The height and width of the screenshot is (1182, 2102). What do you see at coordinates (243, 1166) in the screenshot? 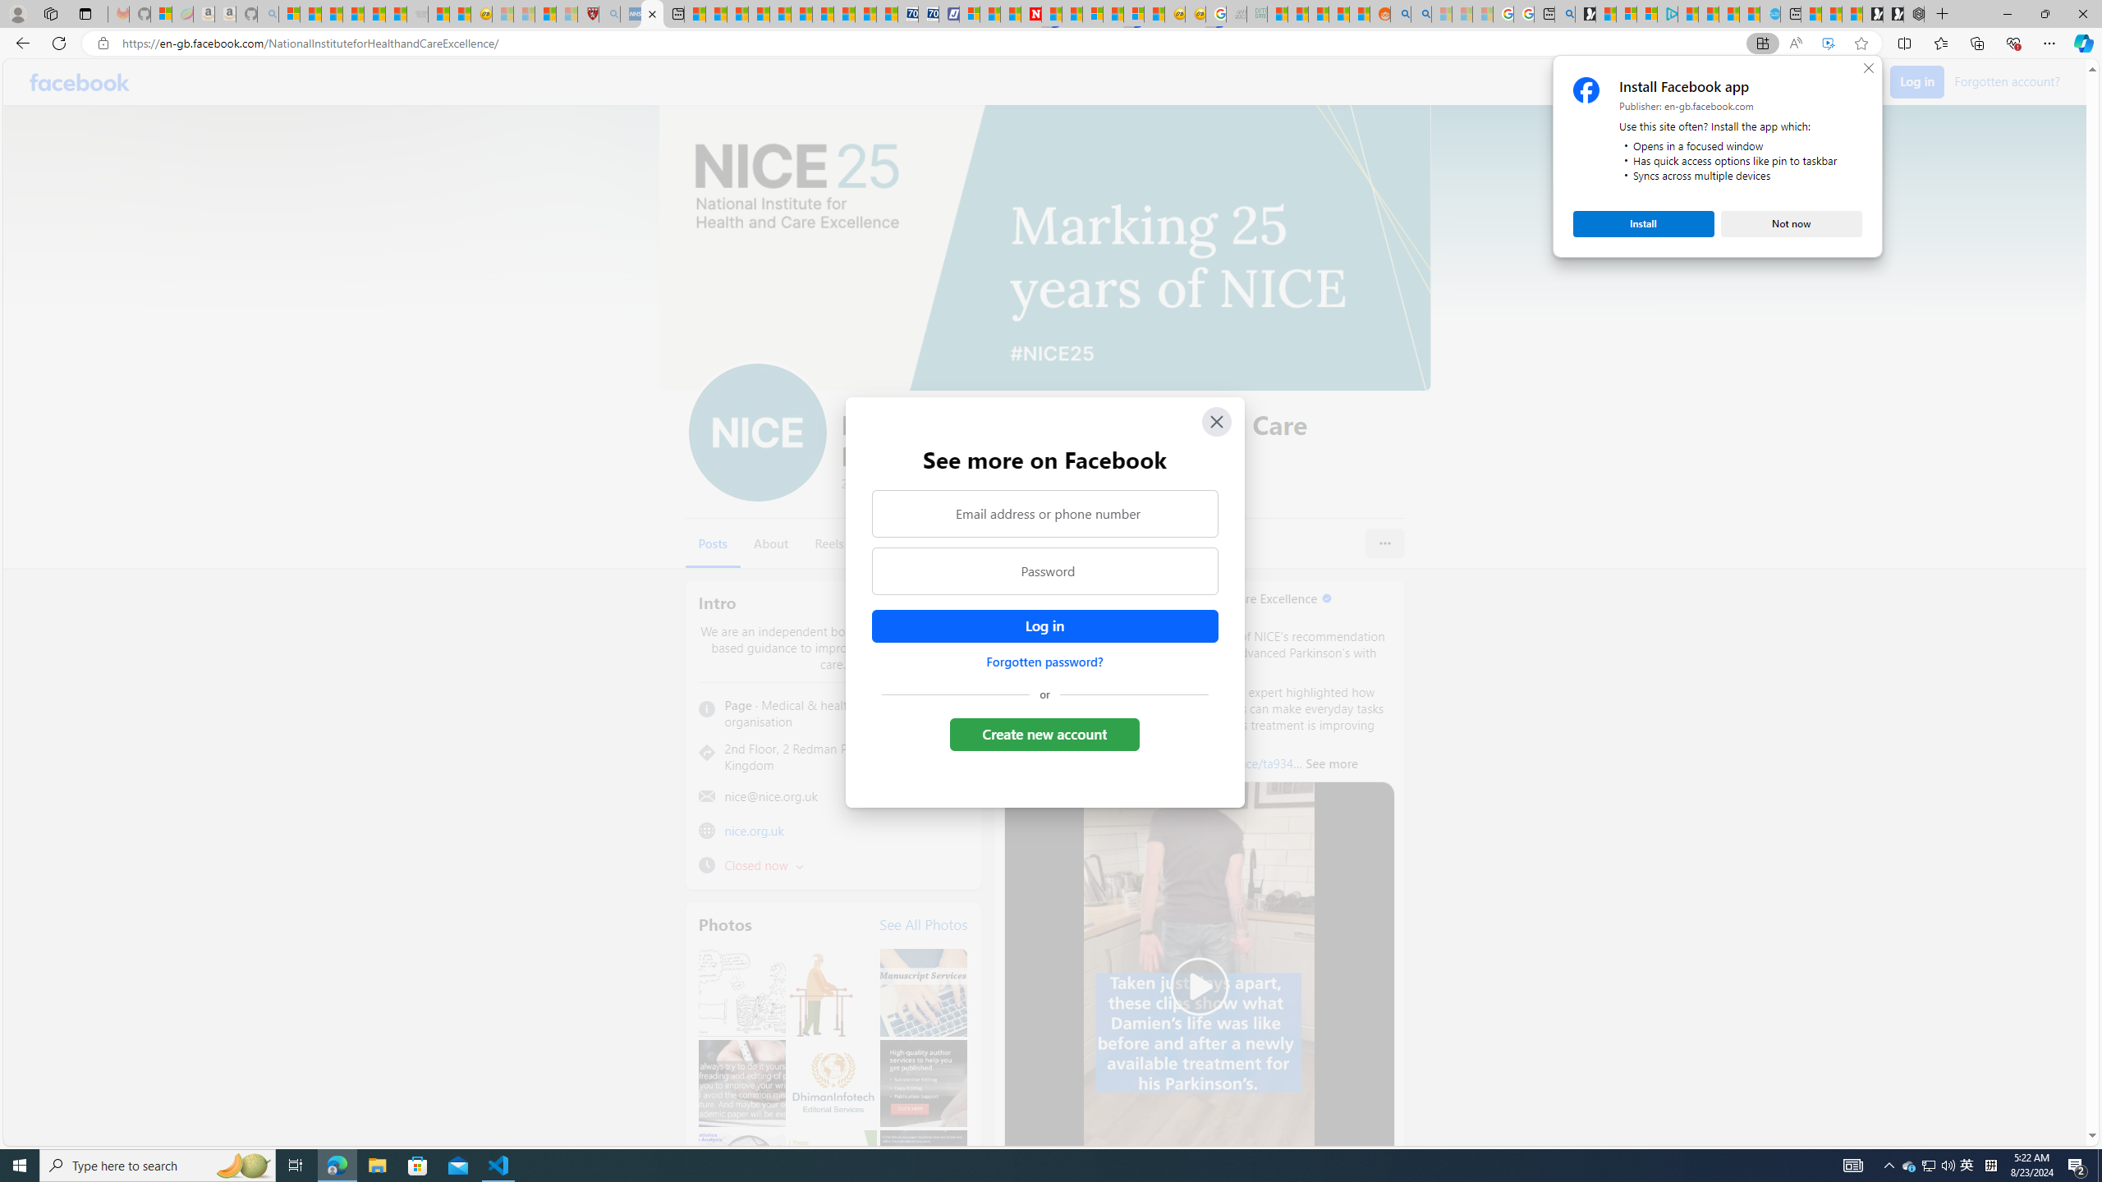
I see `Search highlights icon opens search home window` at bounding box center [243, 1166].